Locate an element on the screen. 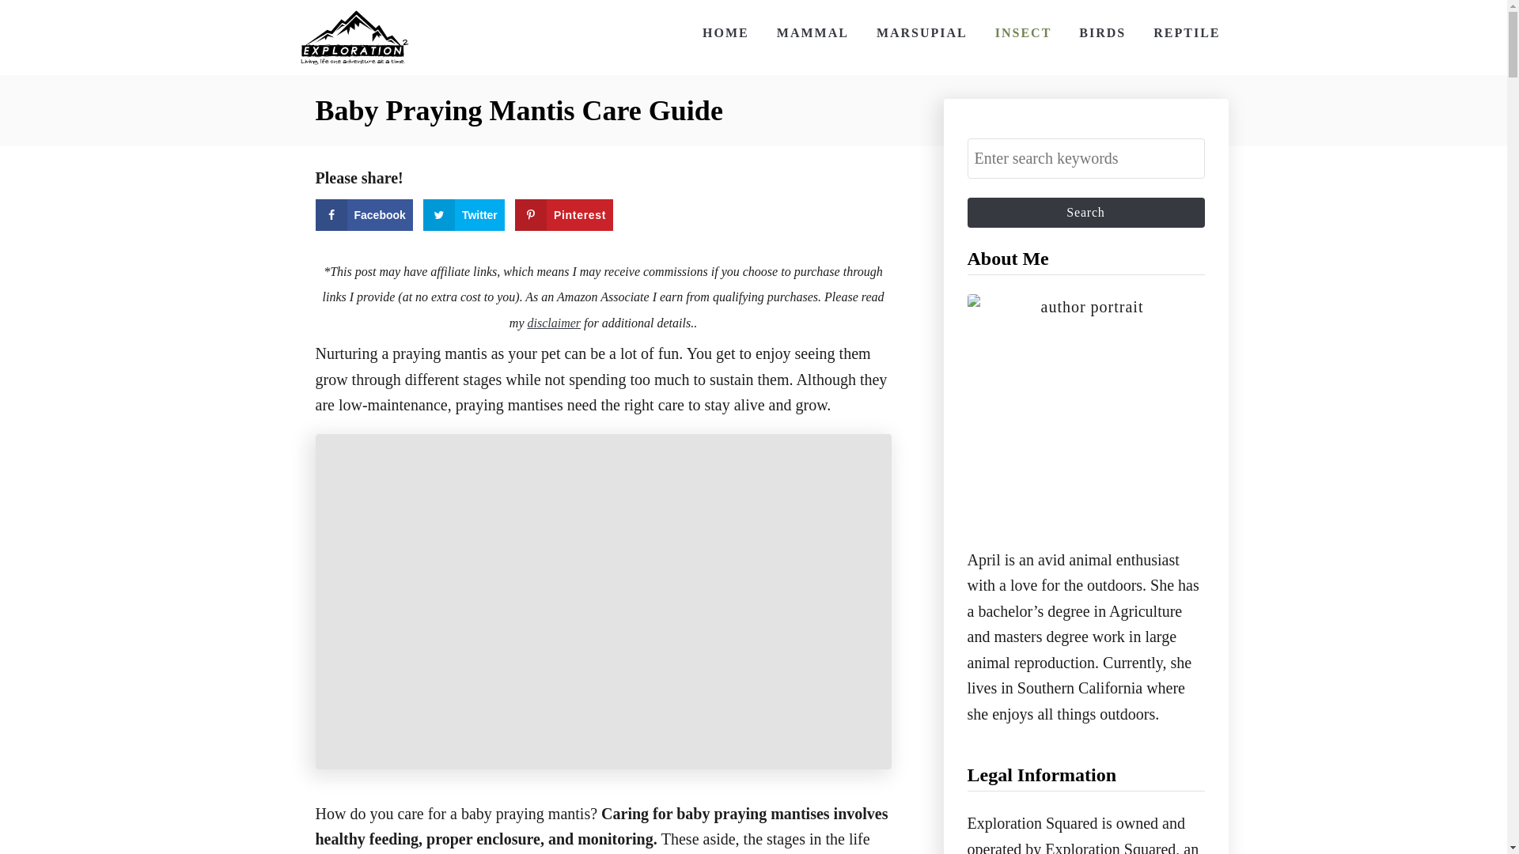 The image size is (1519, 854). disclaimer is located at coordinates (554, 323).